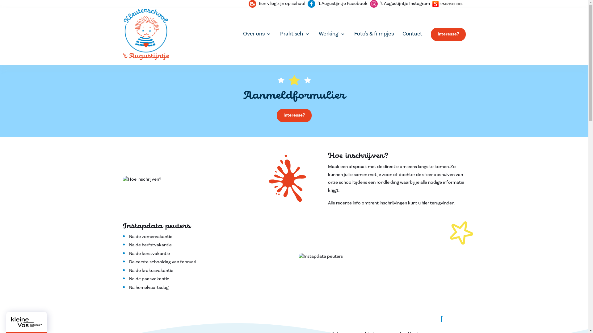 The image size is (593, 333). What do you see at coordinates (412, 34) in the screenshot?
I see `Contact` at bounding box center [412, 34].